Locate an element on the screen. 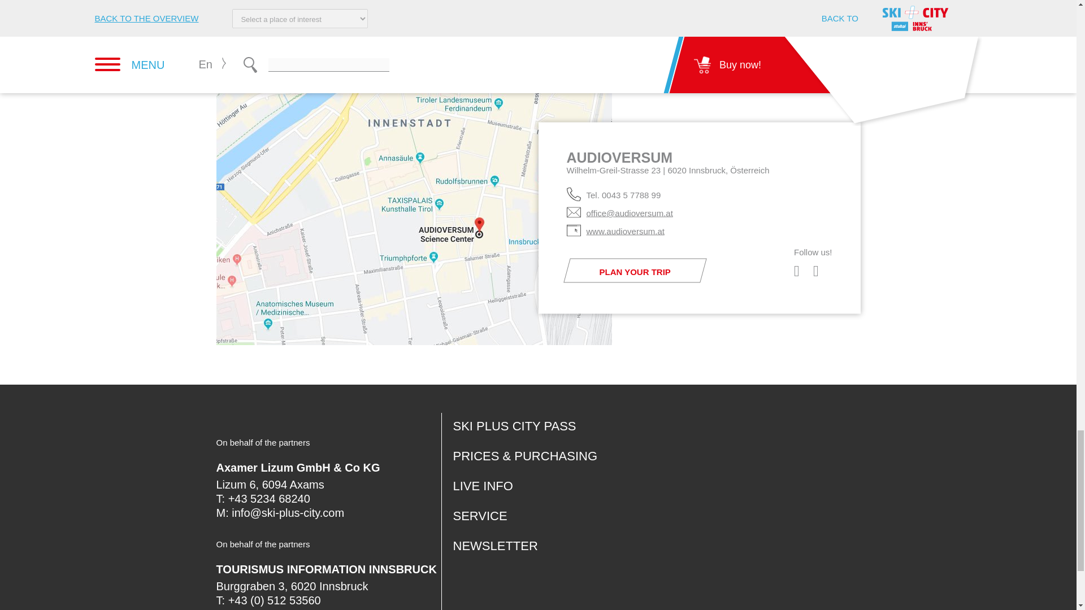 The height and width of the screenshot is (610, 1085). SKI plus CITY Pass is located at coordinates (514, 426).